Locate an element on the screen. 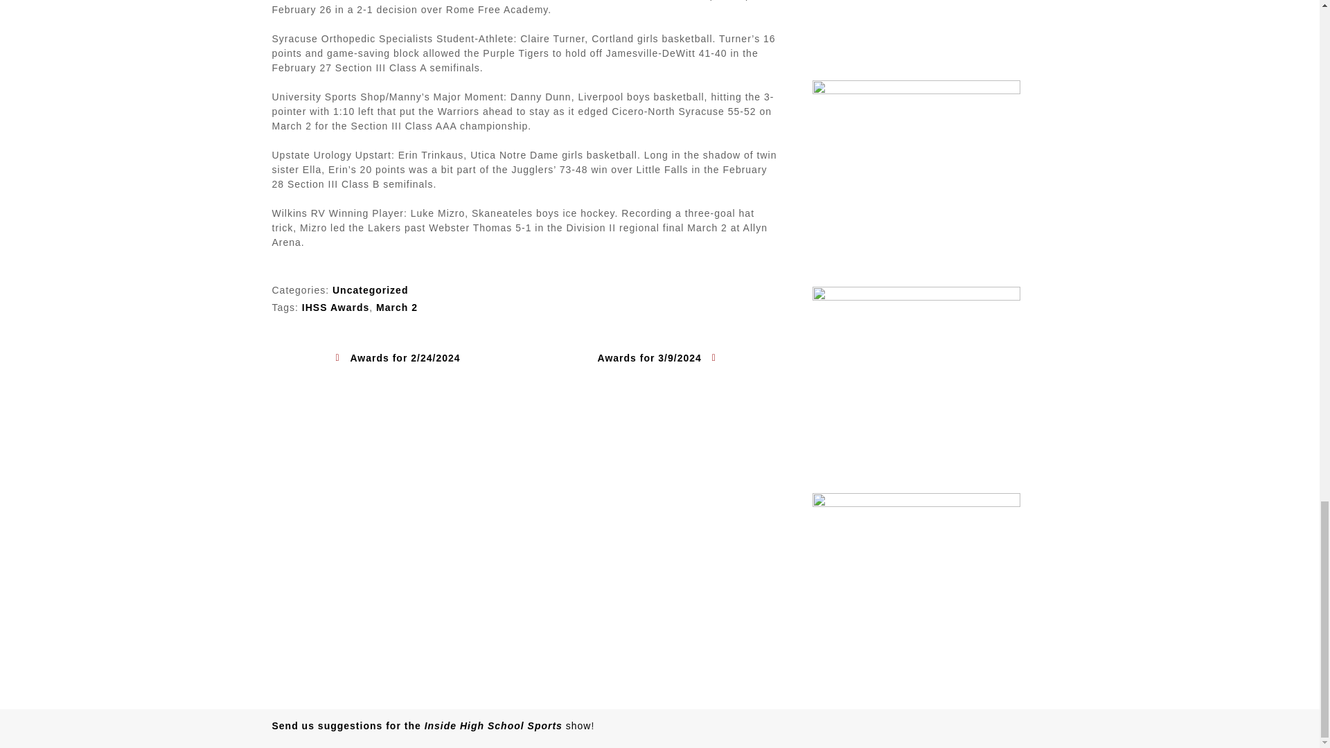  Uncategorized is located at coordinates (370, 290).